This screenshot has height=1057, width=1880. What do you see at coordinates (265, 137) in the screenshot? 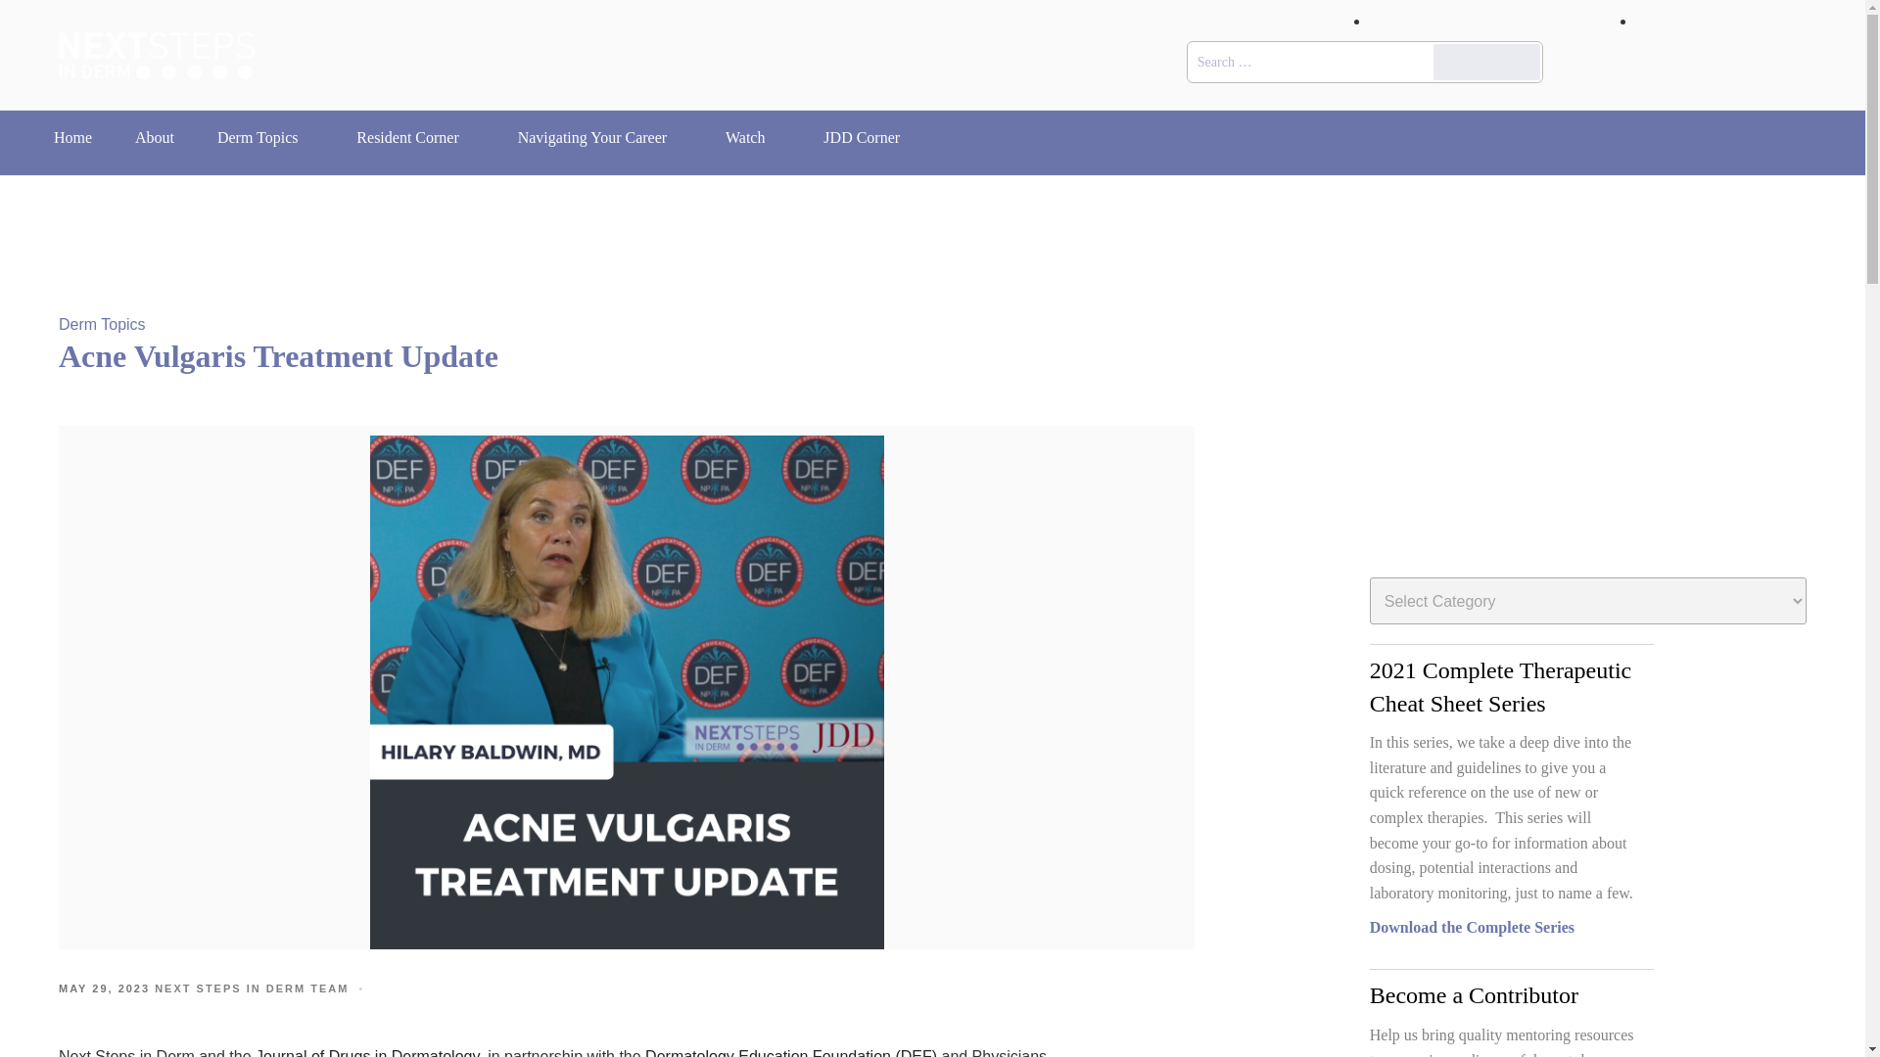
I see `Derm Topics` at bounding box center [265, 137].